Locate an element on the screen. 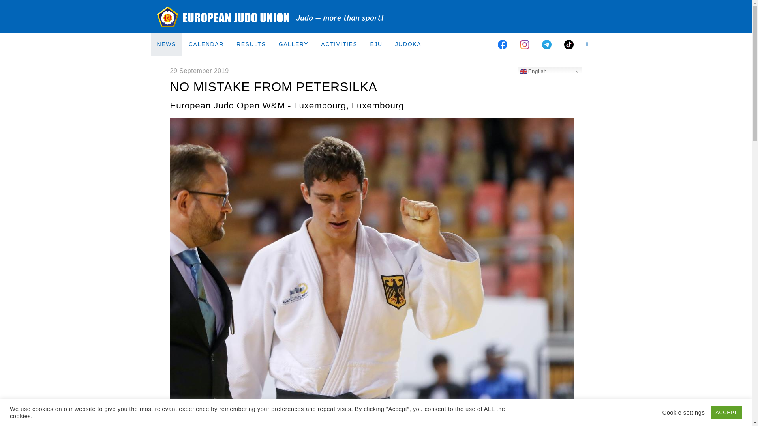 This screenshot has width=758, height=426. European Judo Union is located at coordinates (271, 17).